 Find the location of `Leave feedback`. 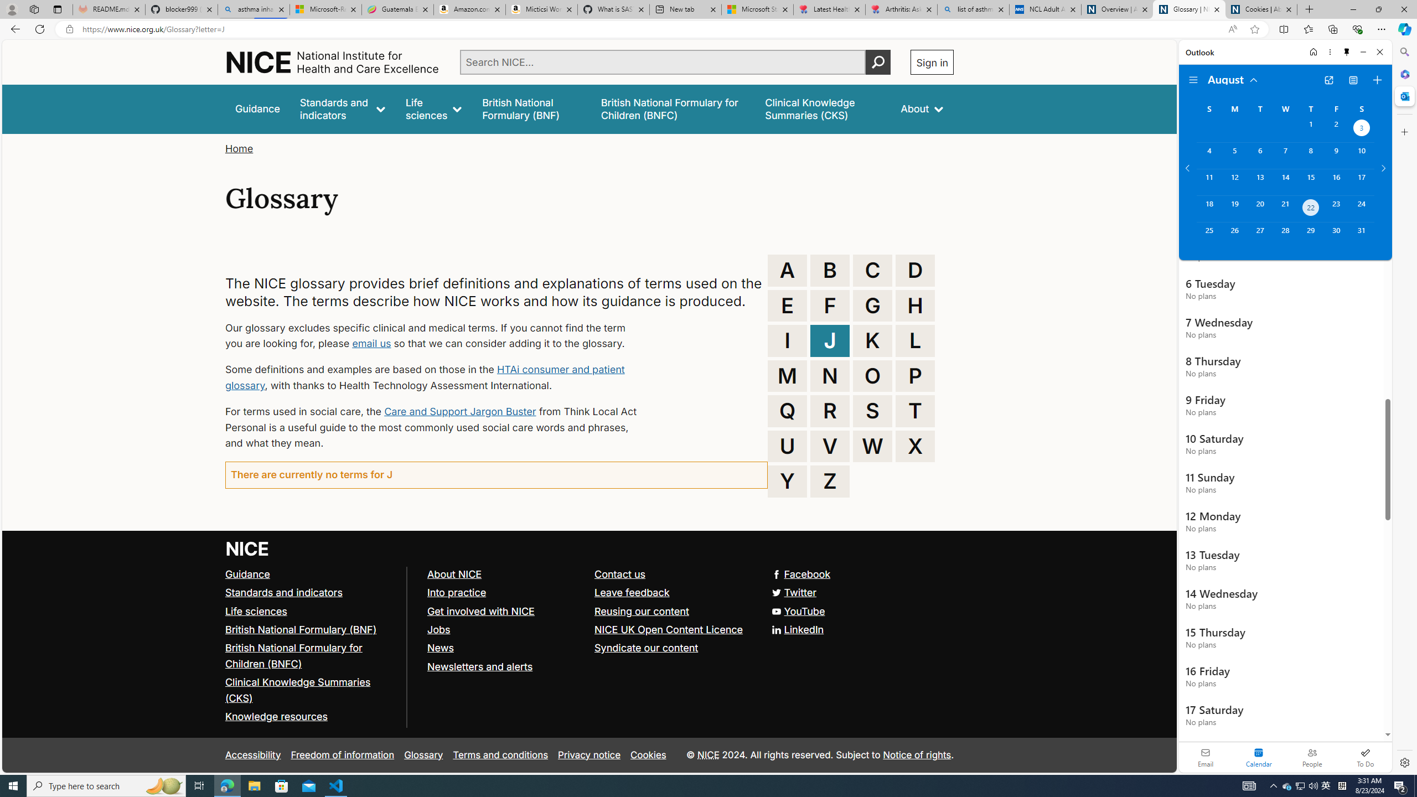

Leave feedback is located at coordinates (674, 593).